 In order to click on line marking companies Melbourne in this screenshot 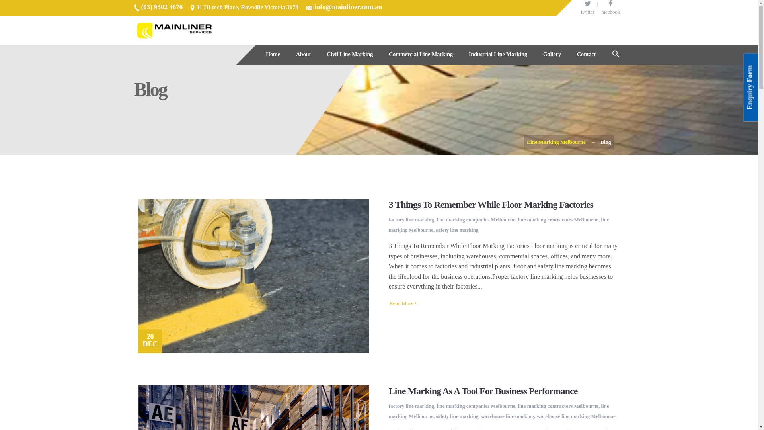, I will do `click(476, 406)`.